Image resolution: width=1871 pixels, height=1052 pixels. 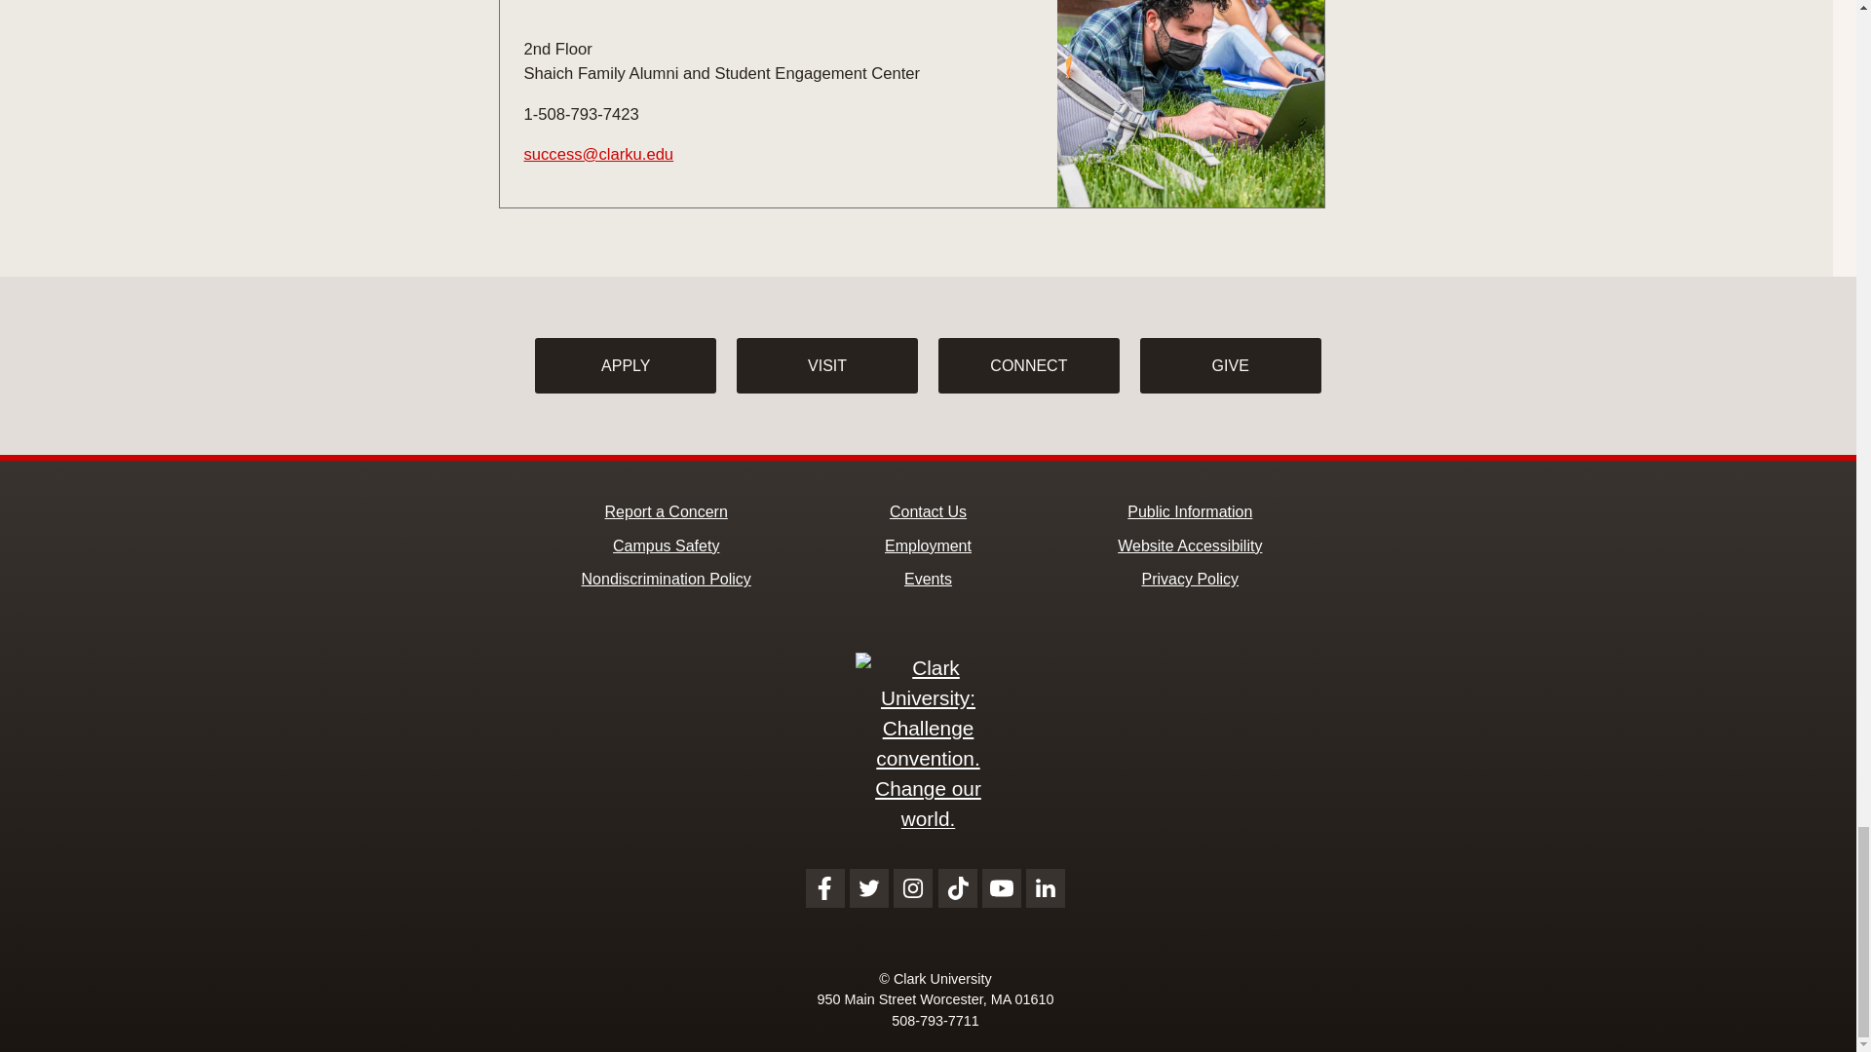 What do you see at coordinates (667, 579) in the screenshot?
I see `Nondiscrimination Policy` at bounding box center [667, 579].